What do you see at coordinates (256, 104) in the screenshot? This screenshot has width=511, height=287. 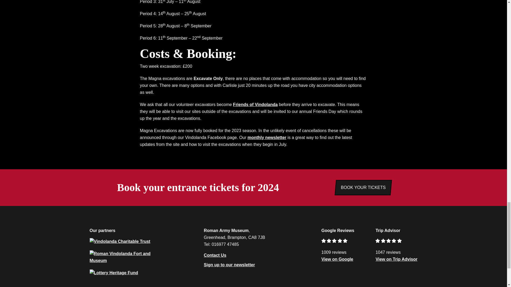 I see `Friends of Vindolanda` at bounding box center [256, 104].